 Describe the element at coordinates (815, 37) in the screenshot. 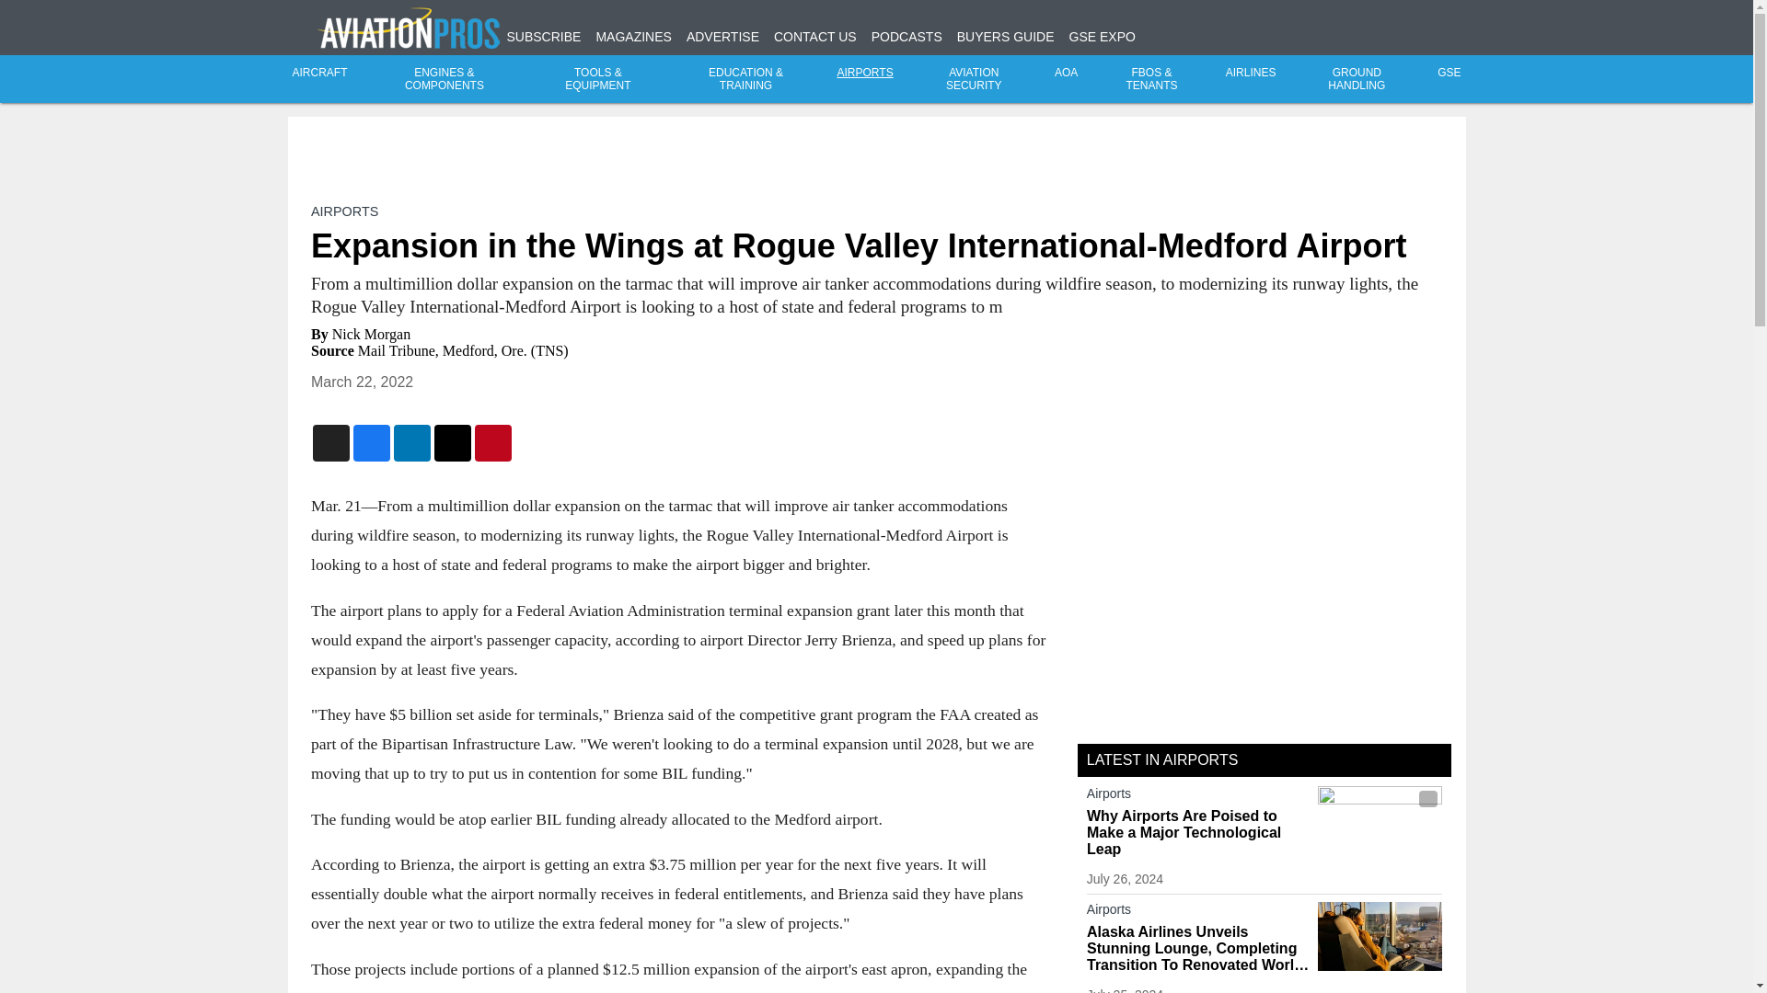

I see `CONTACT US` at that location.